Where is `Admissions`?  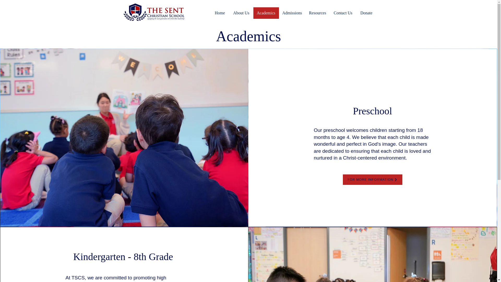 Admissions is located at coordinates (292, 13).